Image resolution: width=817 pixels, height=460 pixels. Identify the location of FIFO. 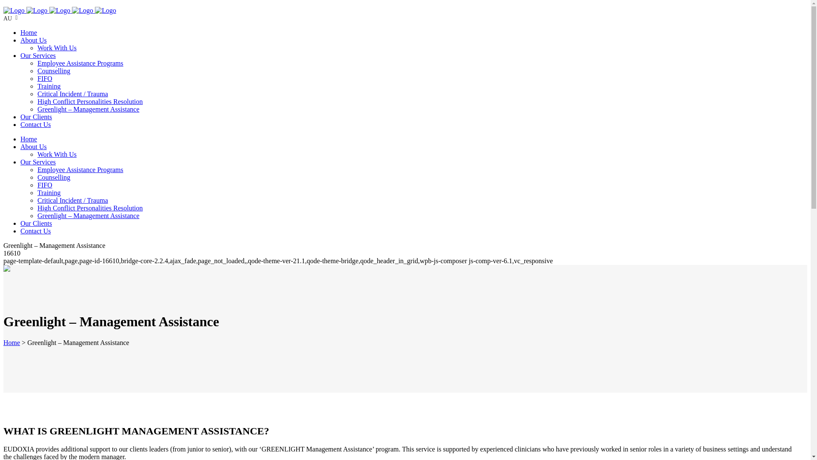
(45, 78).